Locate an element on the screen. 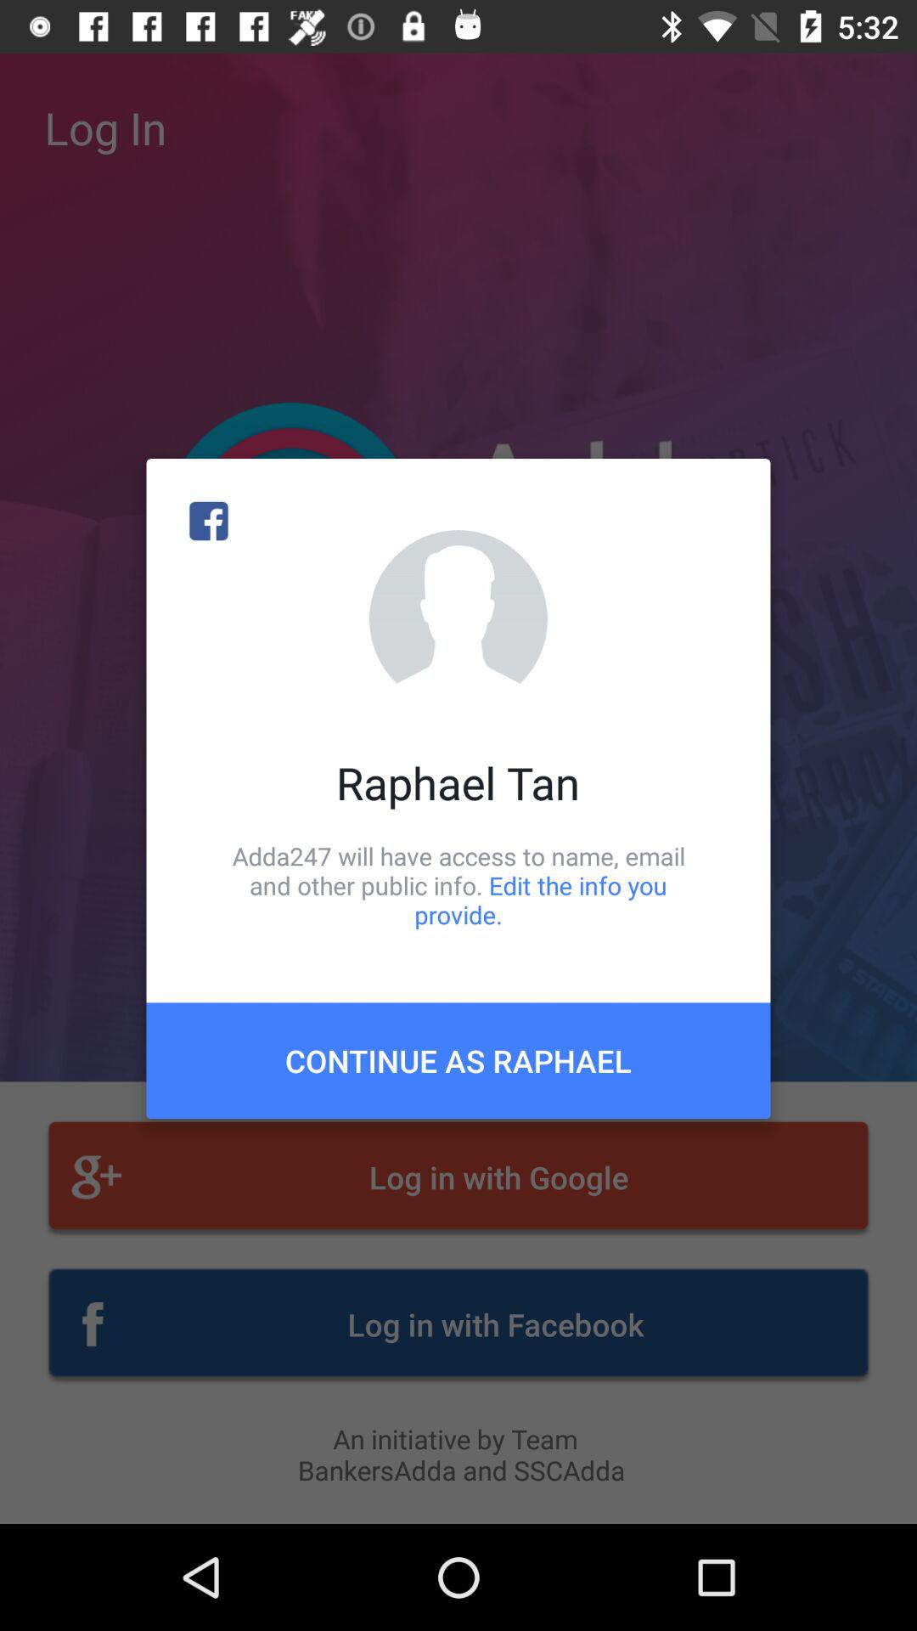 The width and height of the screenshot is (917, 1631). launch the item below raphael tan icon is located at coordinates (458, 885).